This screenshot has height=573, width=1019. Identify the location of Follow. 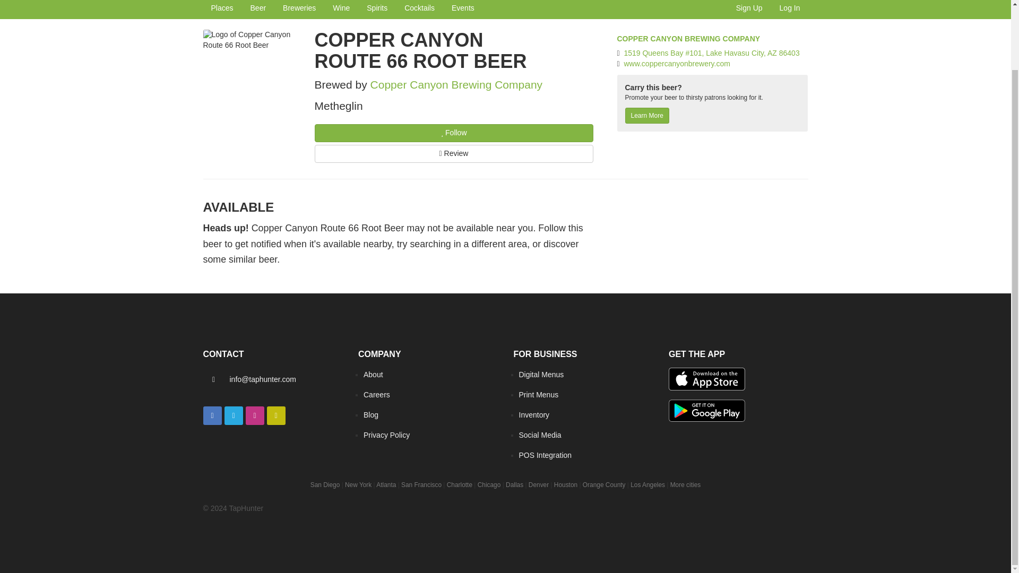
(453, 133).